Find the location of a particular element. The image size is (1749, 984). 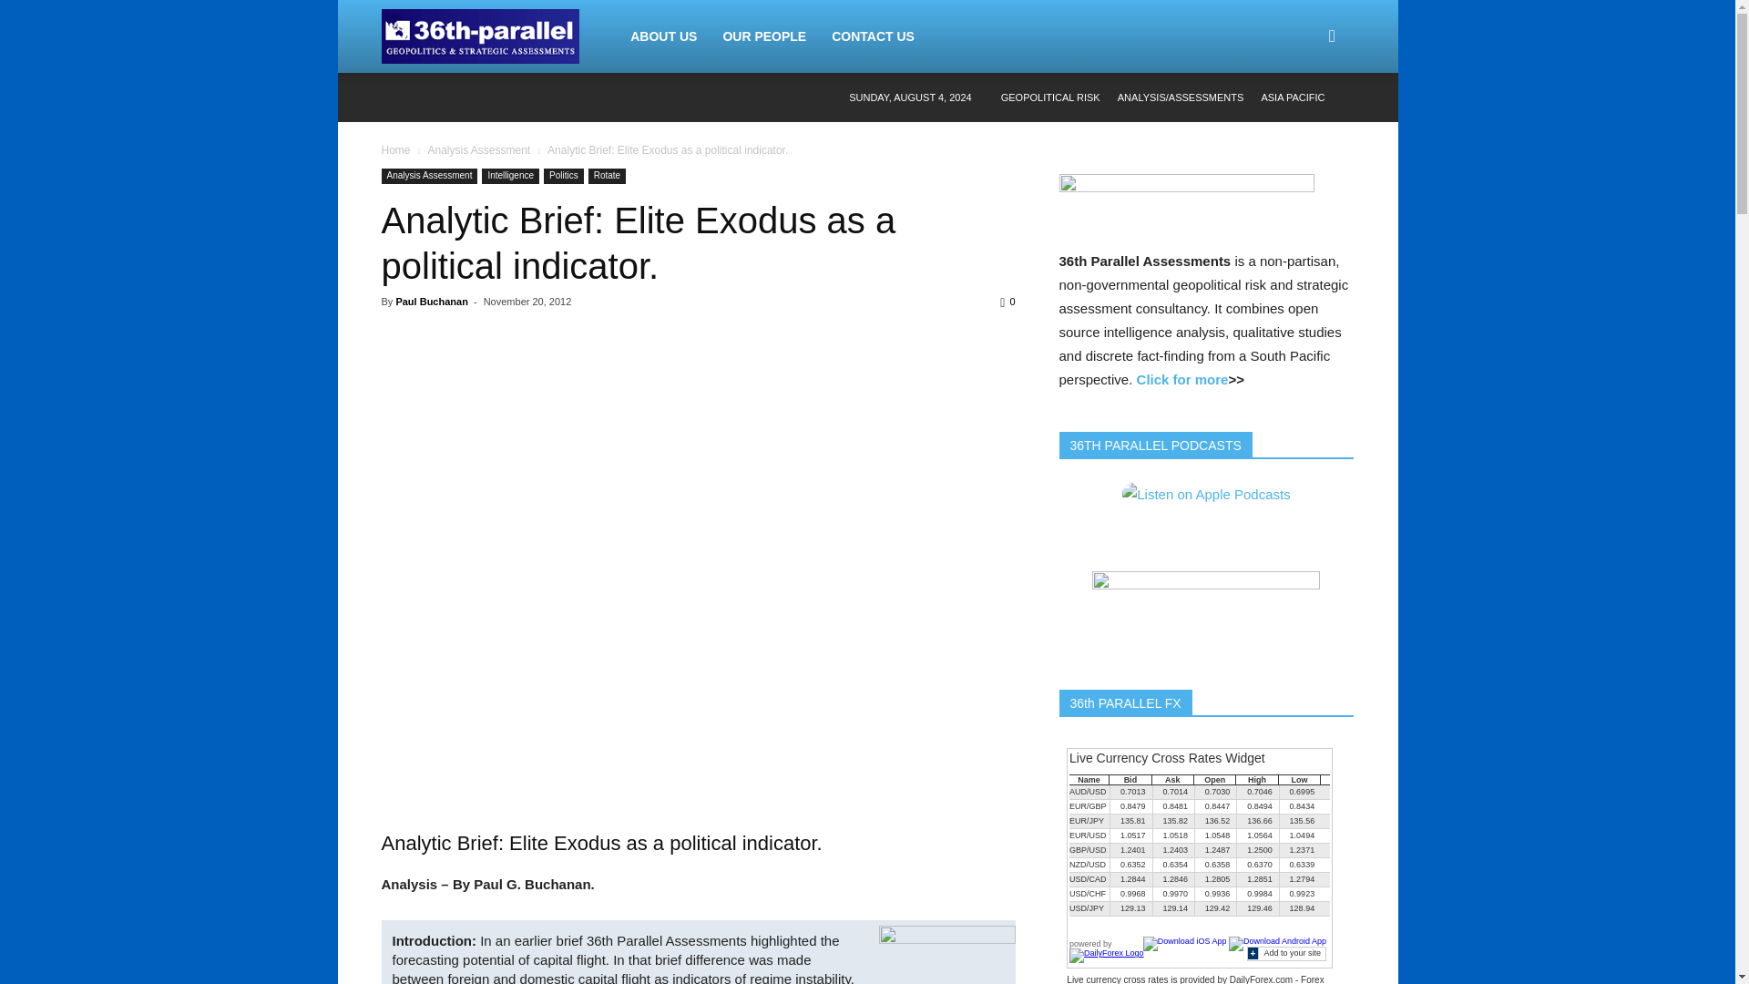

CLOSE is located at coordinates (169, 24).